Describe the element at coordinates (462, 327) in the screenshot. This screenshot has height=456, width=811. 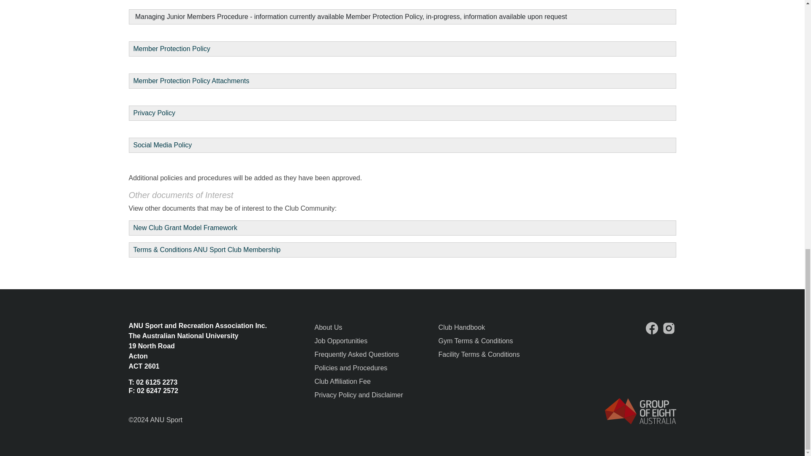
I see `Club Handbook` at that location.